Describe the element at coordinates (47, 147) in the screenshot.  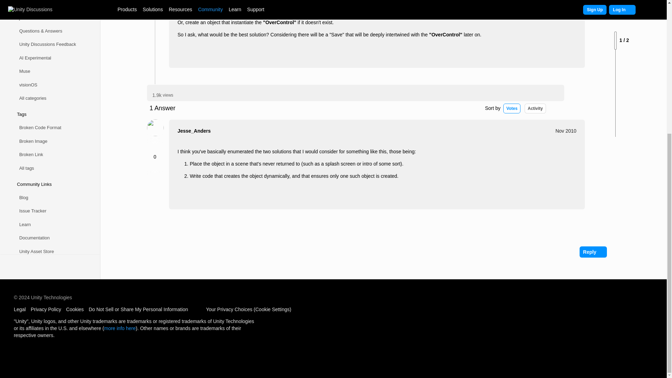
I see `Unity Asset Store` at that location.